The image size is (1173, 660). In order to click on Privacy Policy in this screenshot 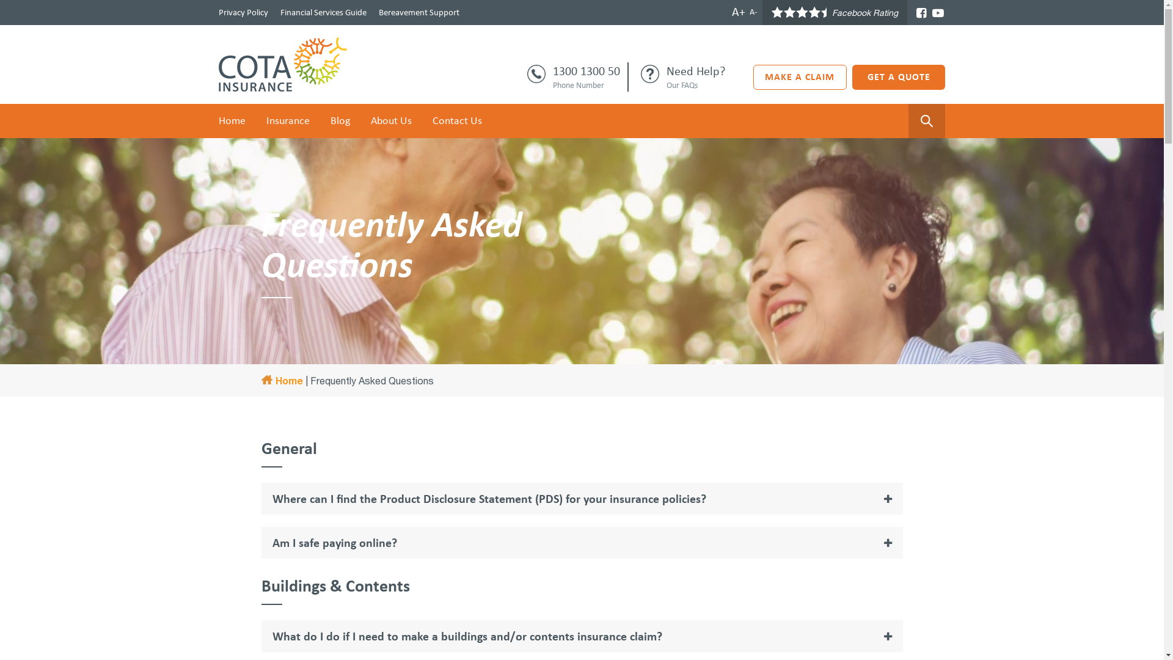, I will do `click(246, 12)`.